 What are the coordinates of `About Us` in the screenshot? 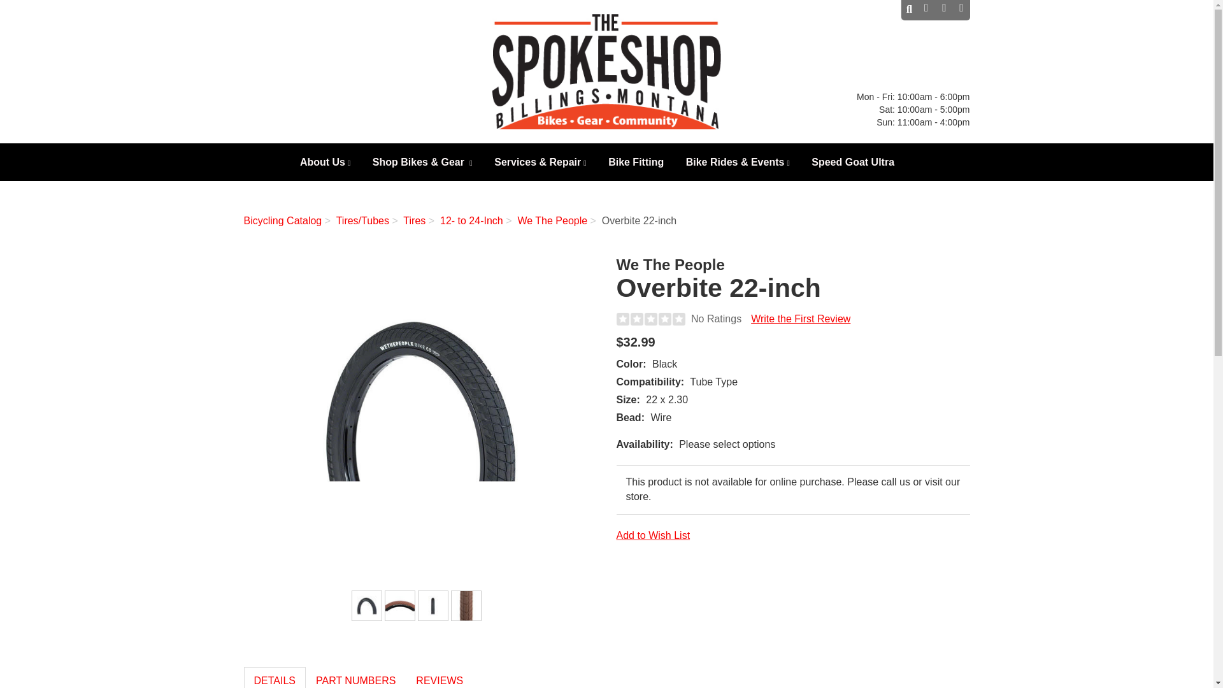 It's located at (420, 400).